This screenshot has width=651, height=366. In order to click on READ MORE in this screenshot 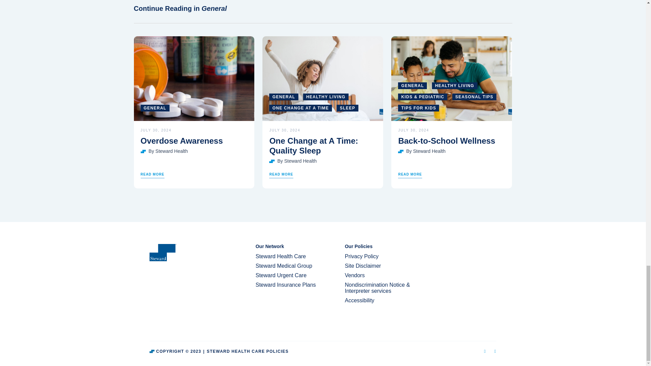, I will do `click(410, 175)`.